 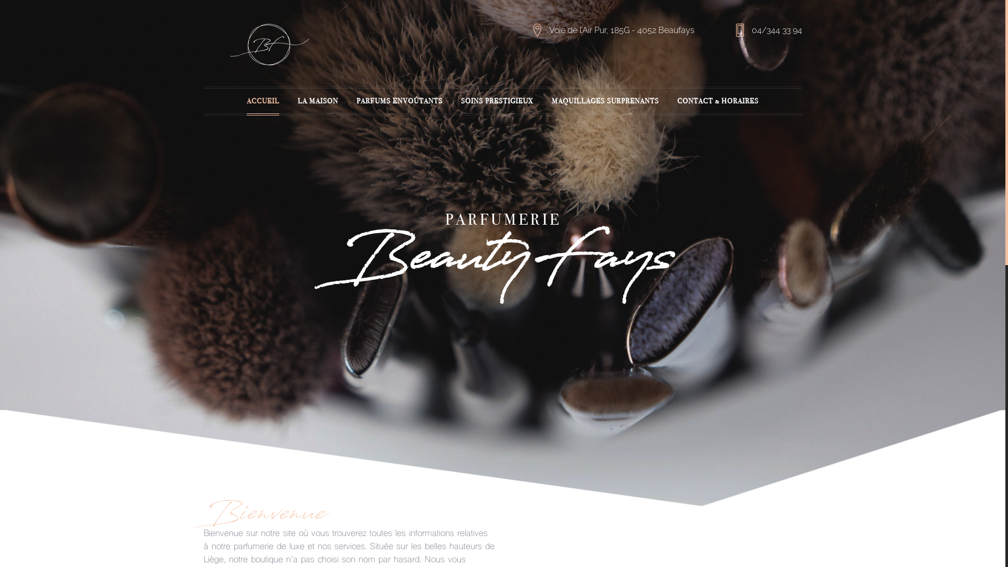 I want to click on CONTACT & HORAIRES, so click(x=718, y=101).